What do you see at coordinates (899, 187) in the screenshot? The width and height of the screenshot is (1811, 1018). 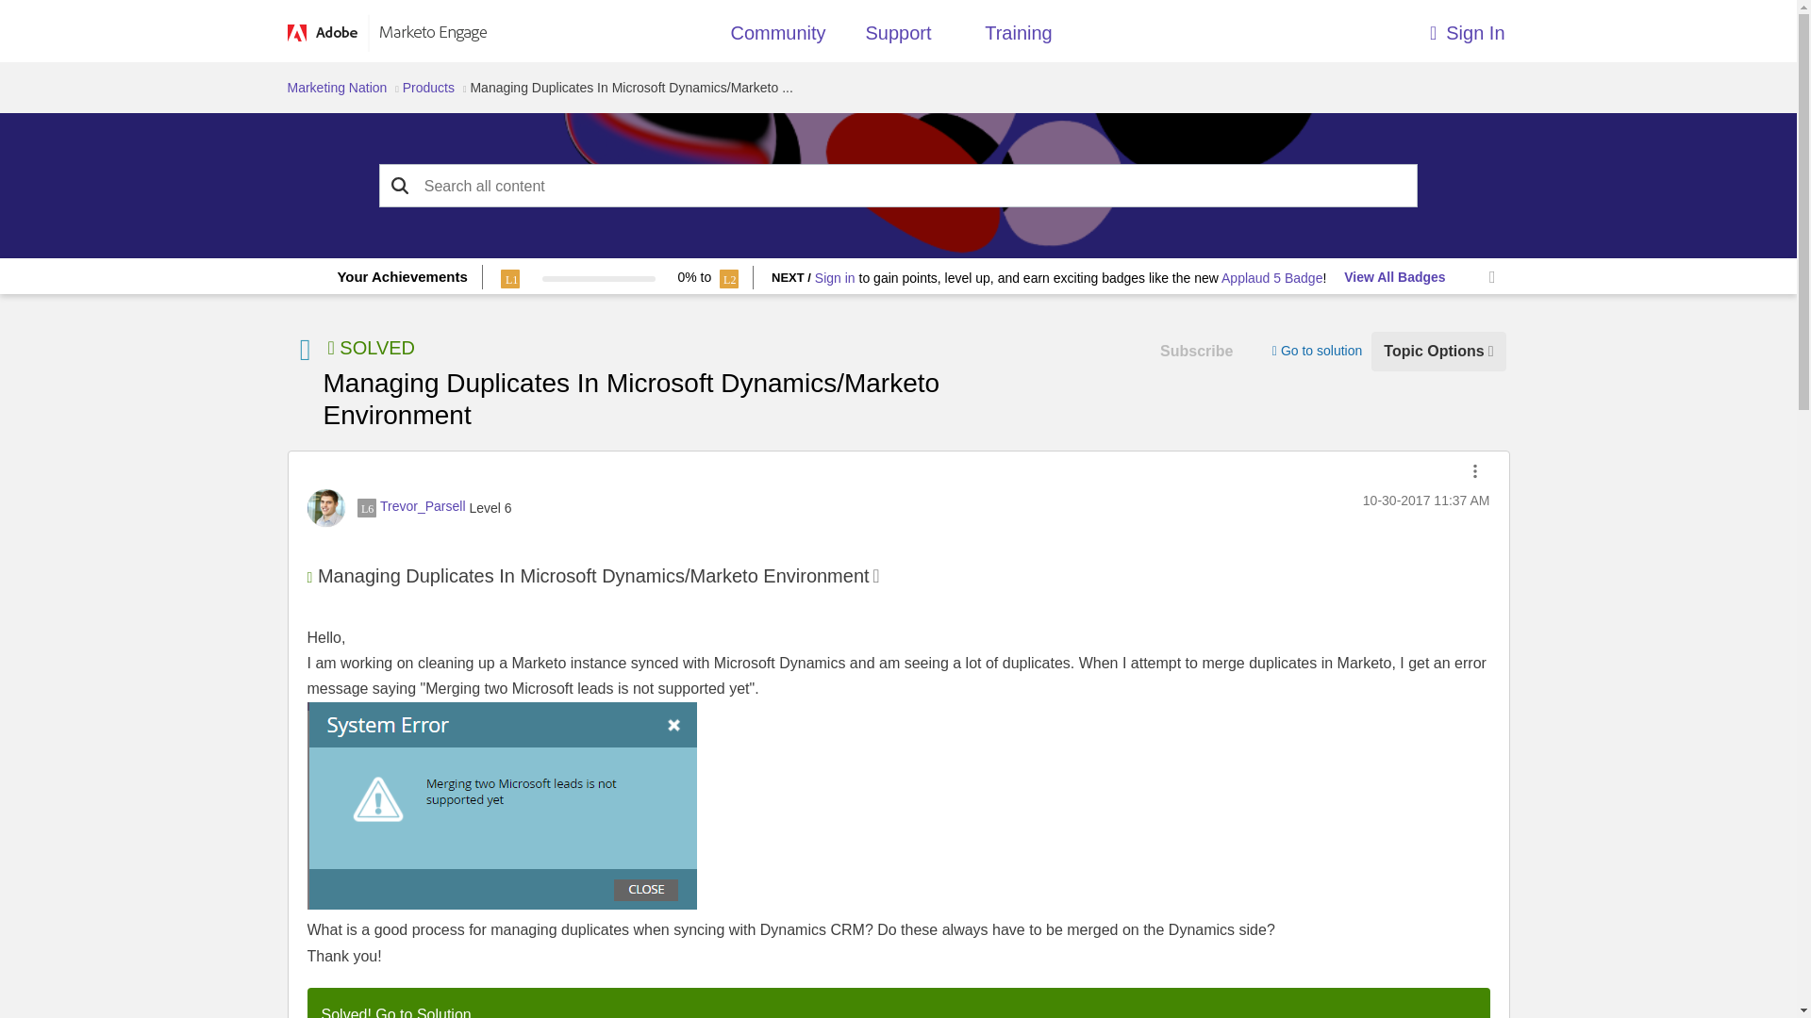 I see `Insert a query. Press enter to send` at bounding box center [899, 187].